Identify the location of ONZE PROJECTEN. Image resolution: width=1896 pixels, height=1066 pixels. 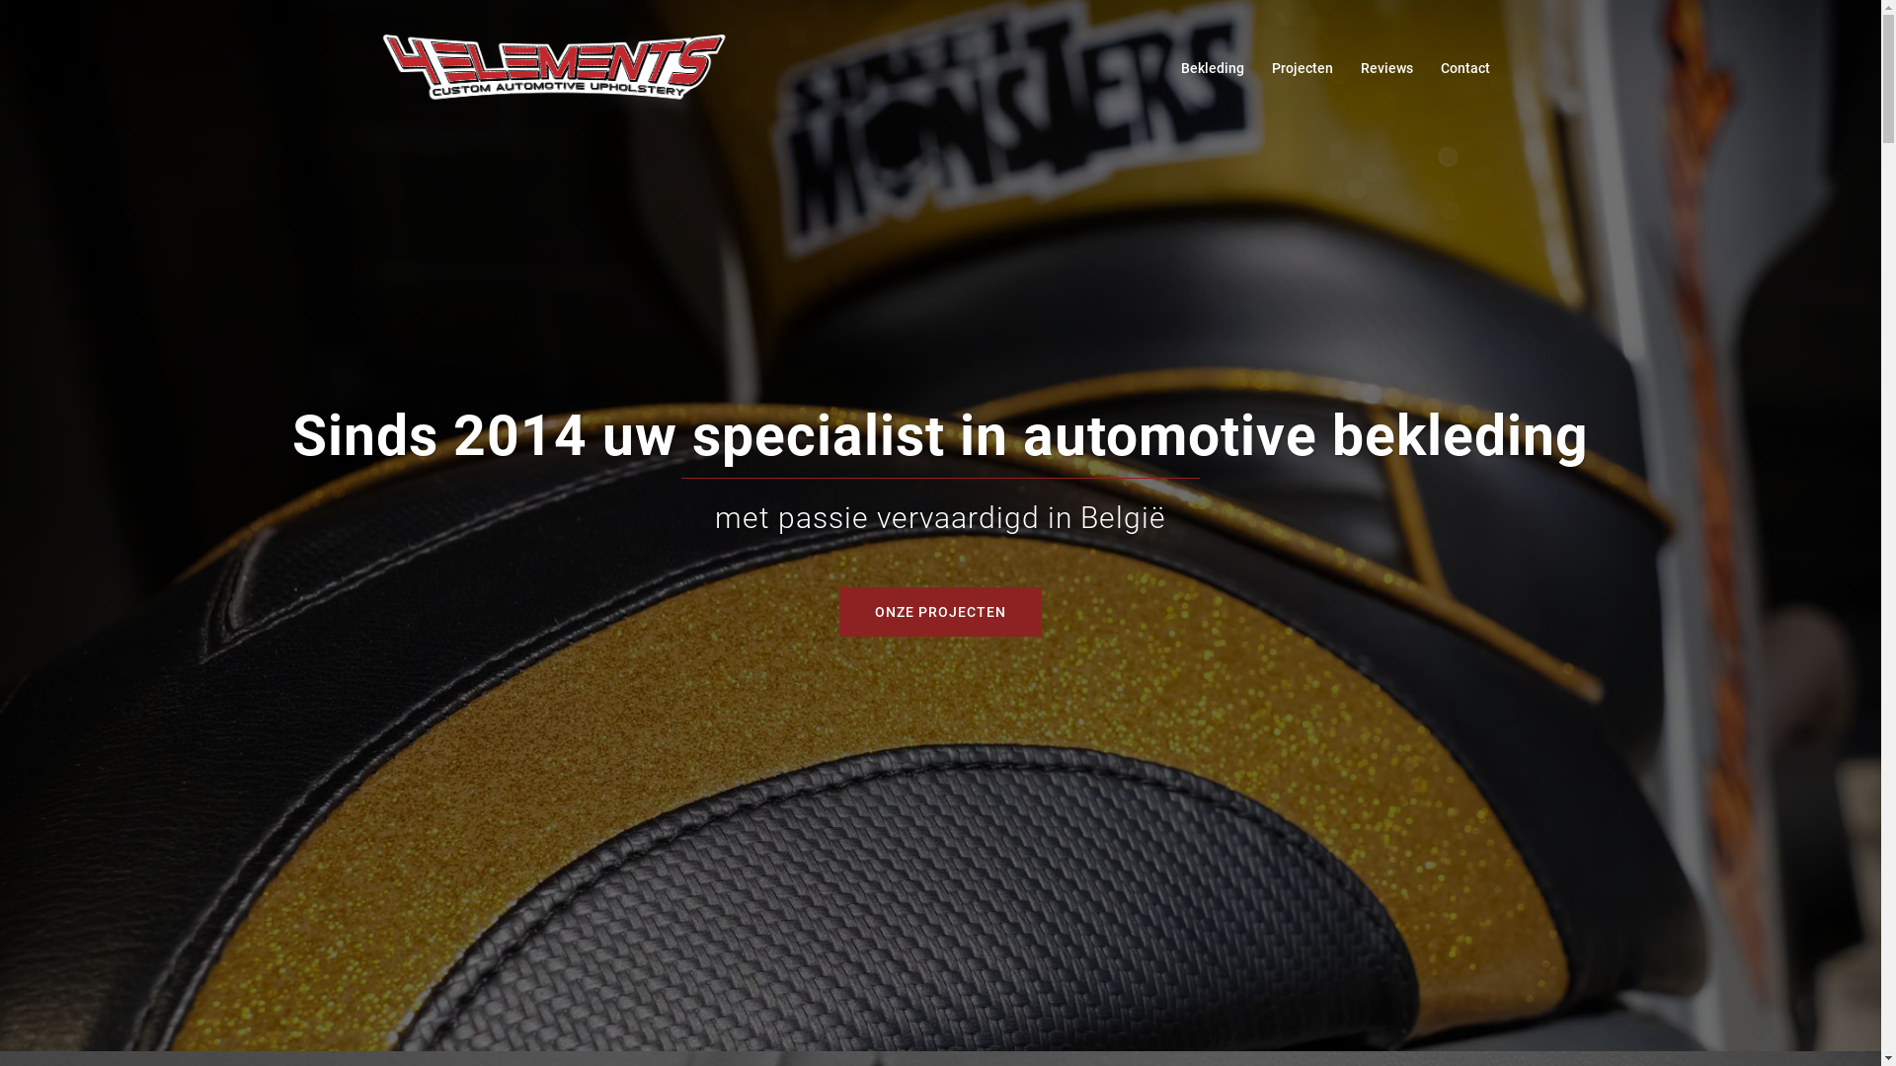
(940, 611).